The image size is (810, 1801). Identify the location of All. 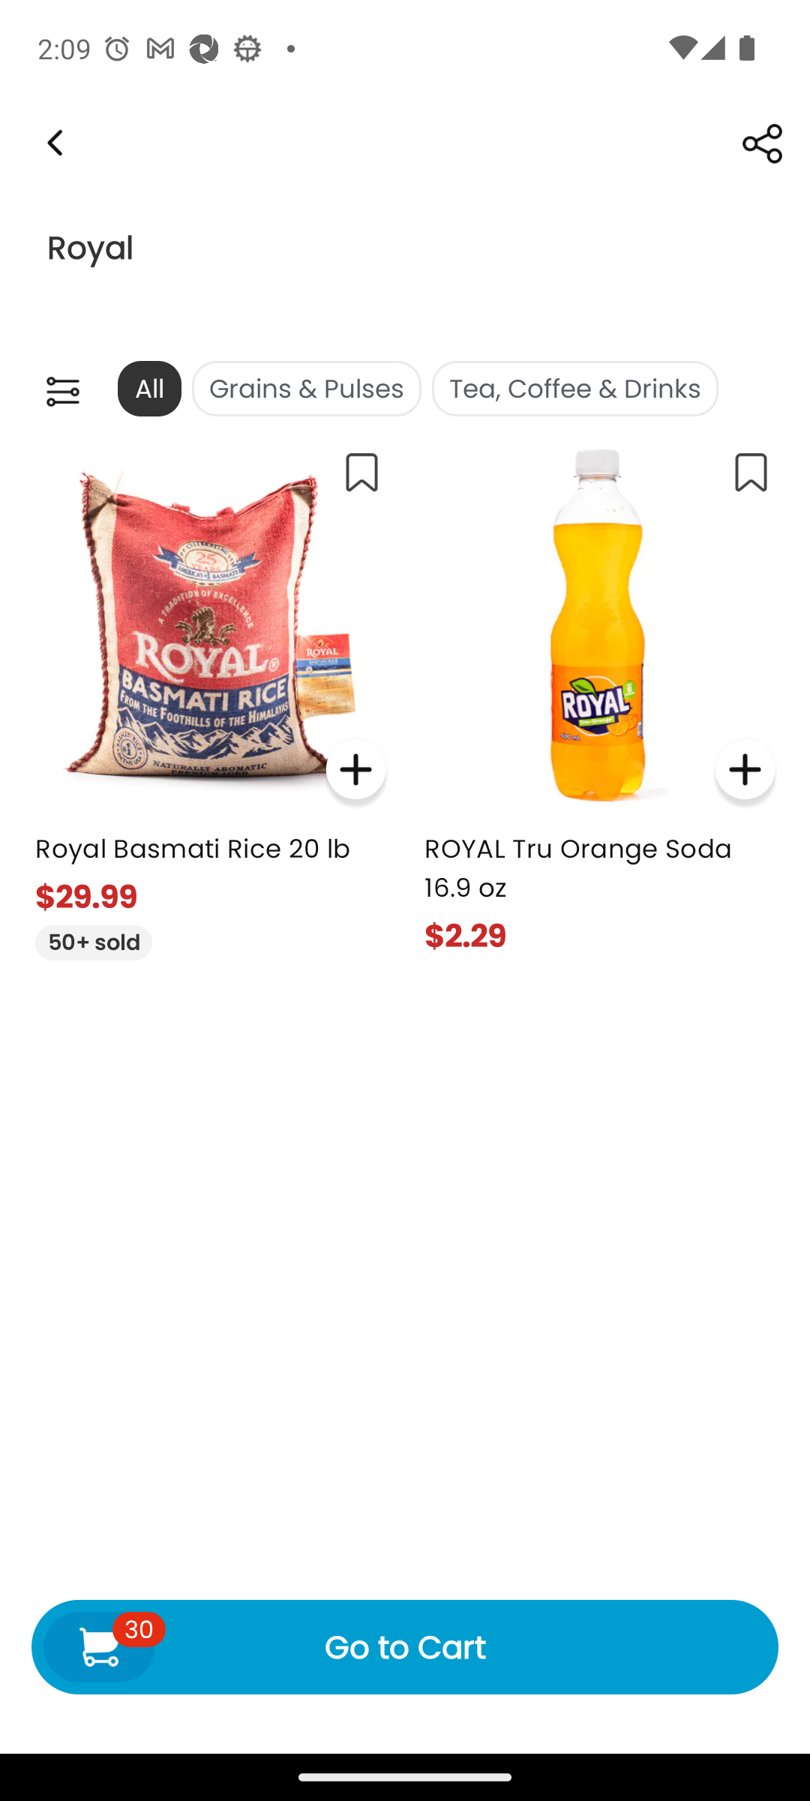
(148, 389).